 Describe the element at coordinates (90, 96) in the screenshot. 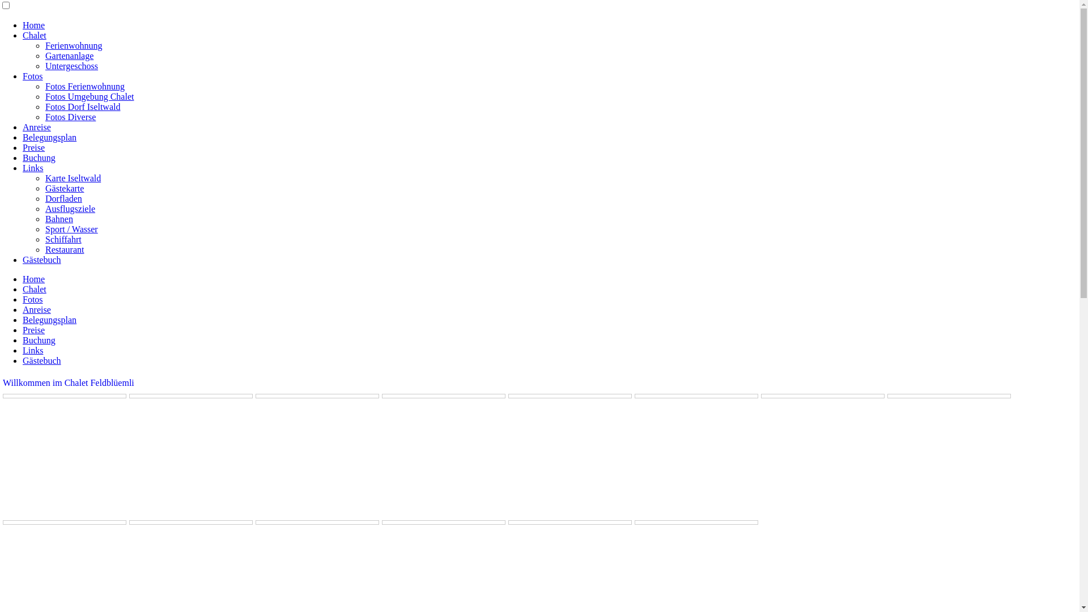

I see `Fotos Umgebung Chalet` at that location.